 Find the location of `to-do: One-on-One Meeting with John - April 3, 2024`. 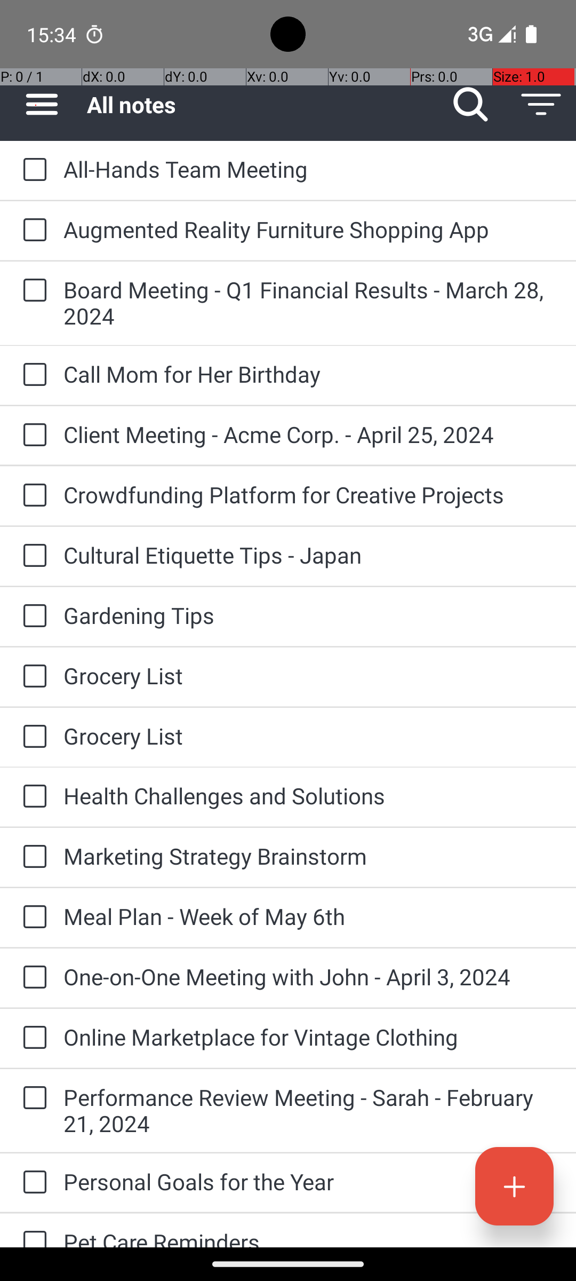

to-do: One-on-One Meeting with John - April 3, 2024 is located at coordinates (32, 978).